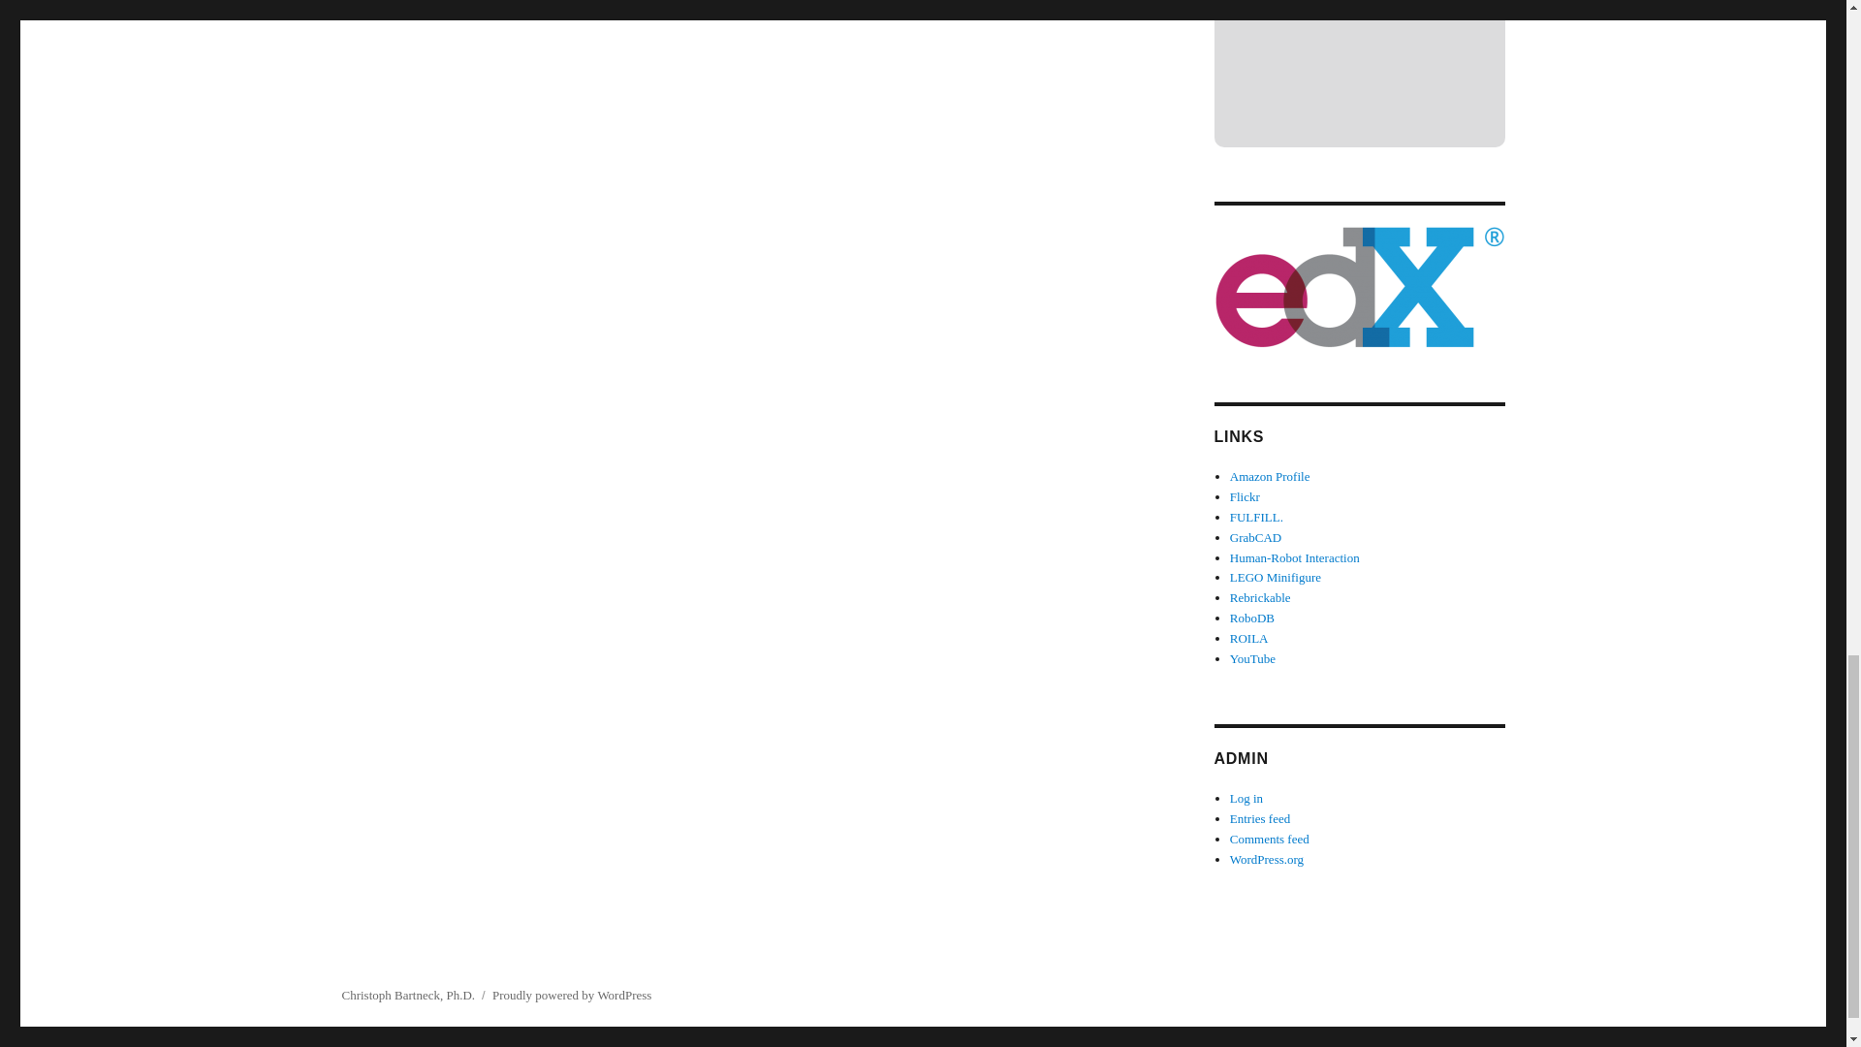 This screenshot has width=1861, height=1047. I want to click on My Rebrickable Profile, so click(1260, 597).